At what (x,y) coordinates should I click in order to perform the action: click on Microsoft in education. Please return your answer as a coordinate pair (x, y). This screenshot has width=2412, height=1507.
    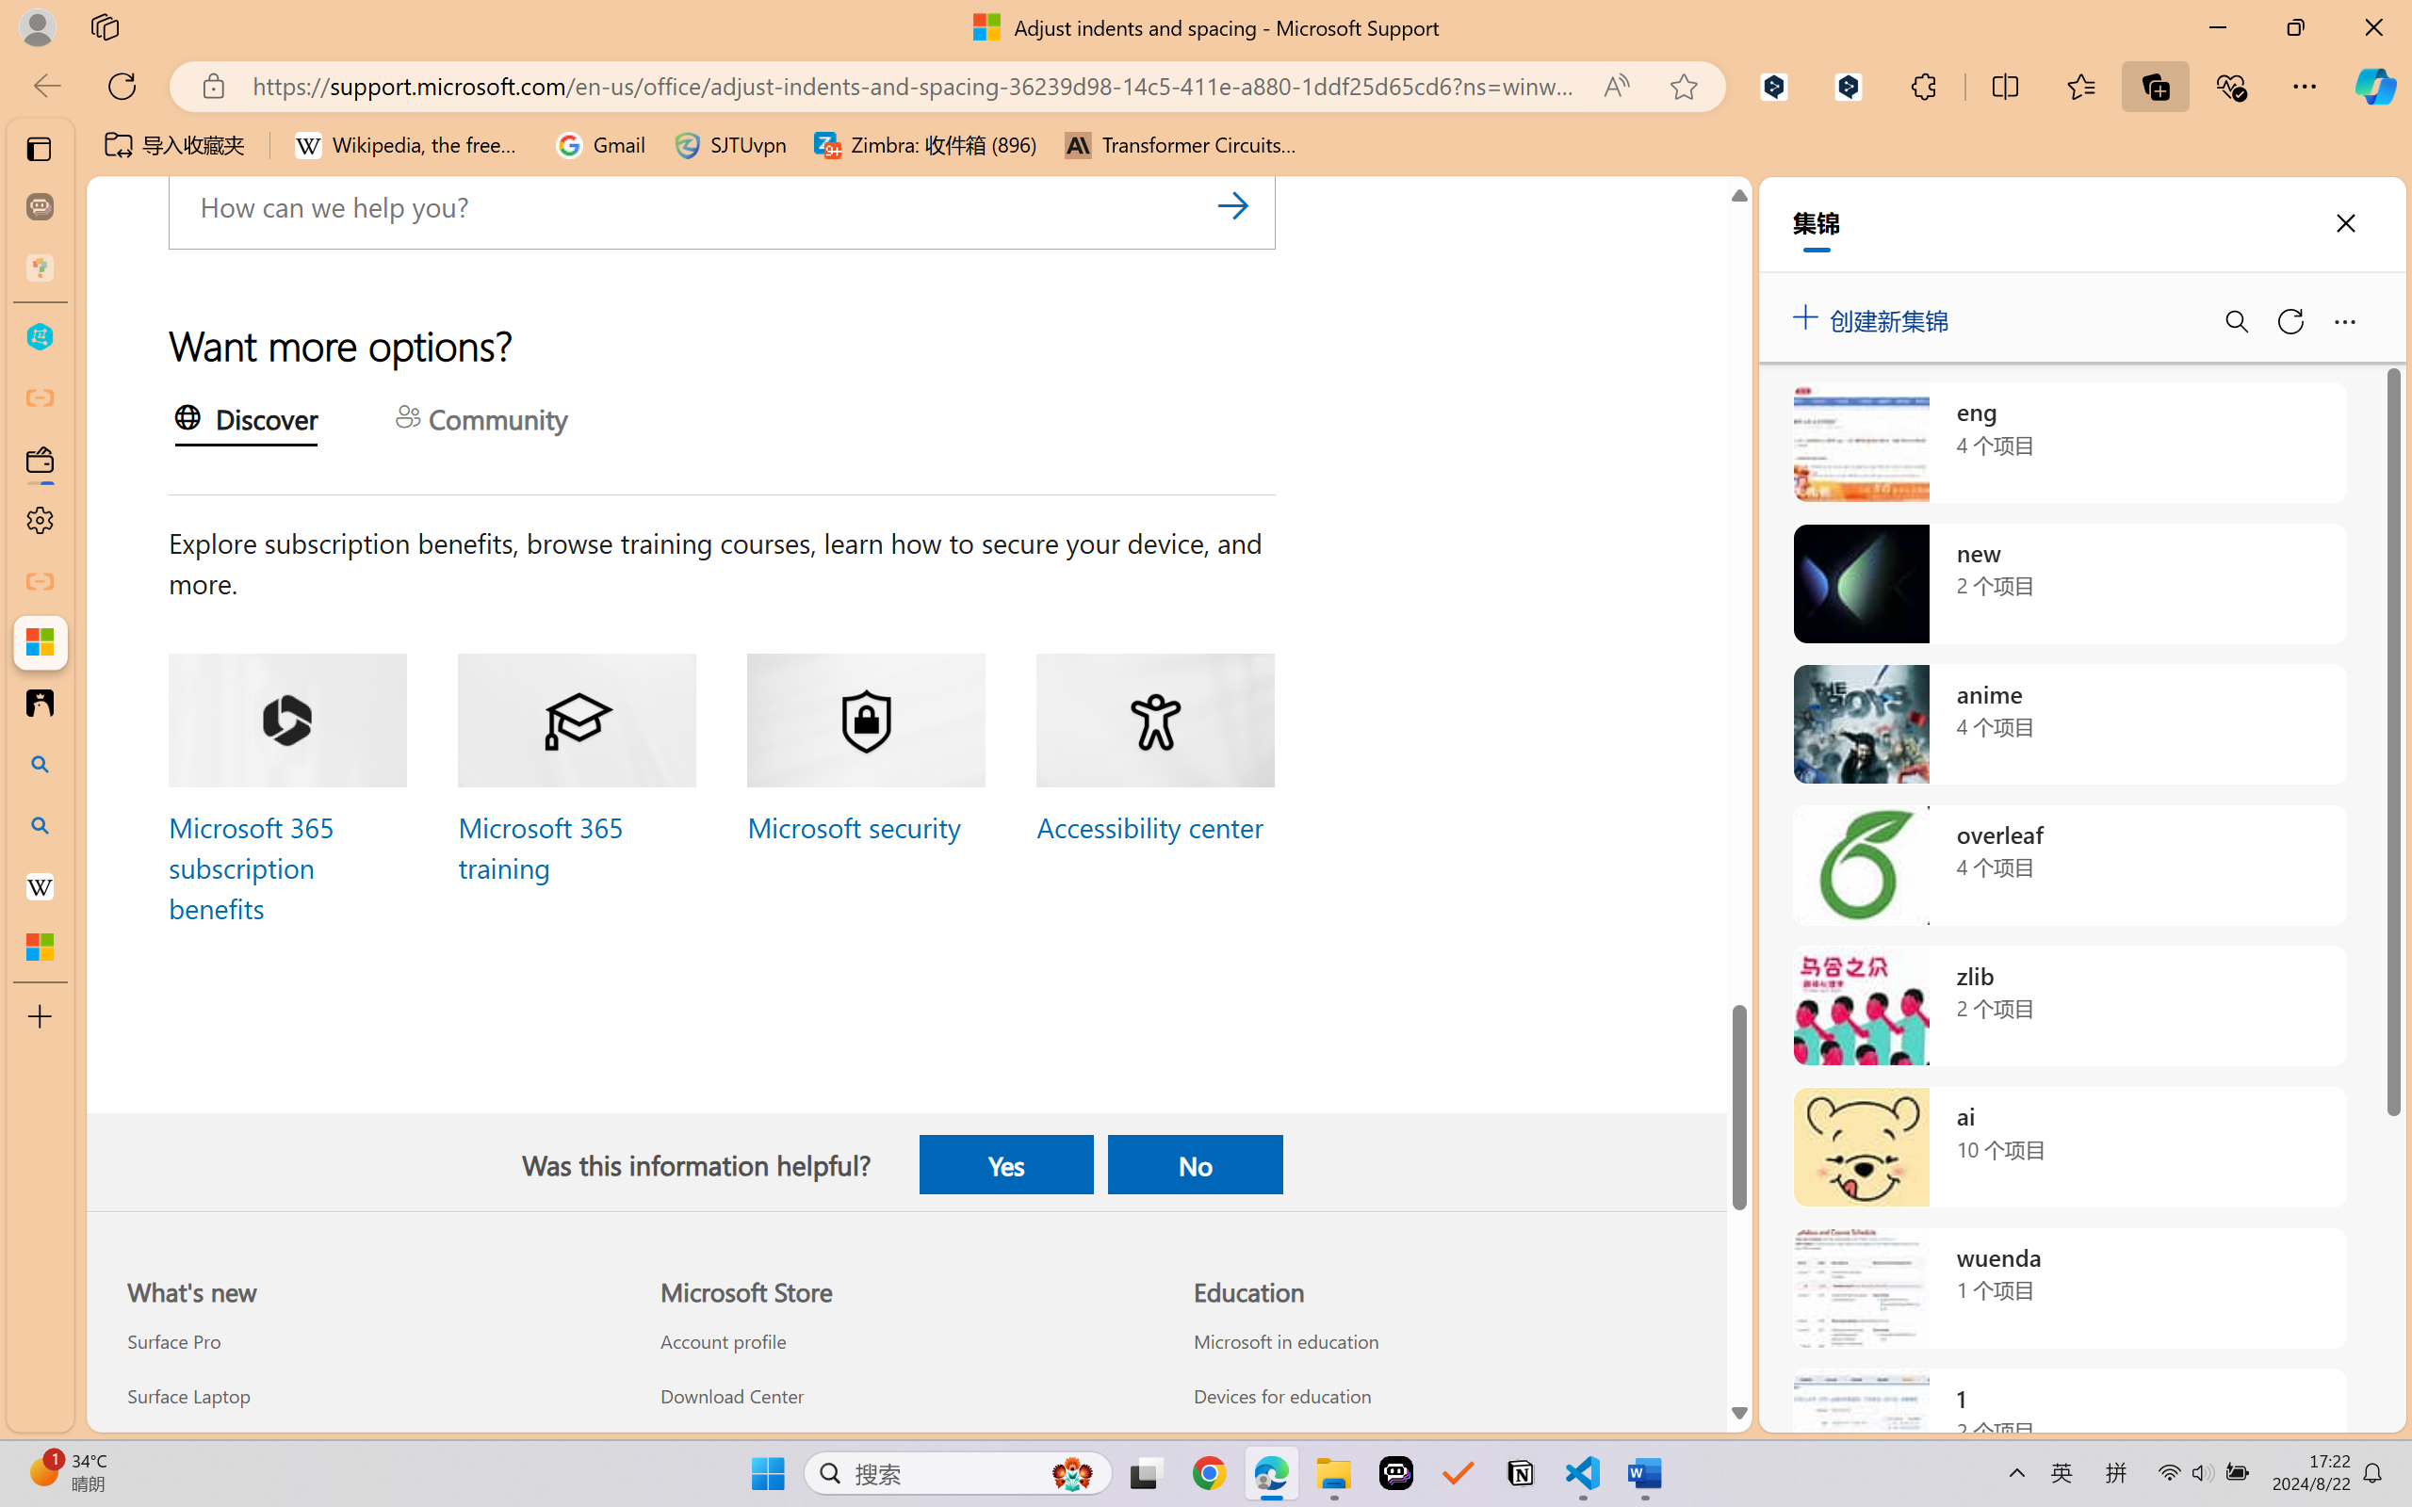
    Looking at the image, I should click on (1440, 1341).